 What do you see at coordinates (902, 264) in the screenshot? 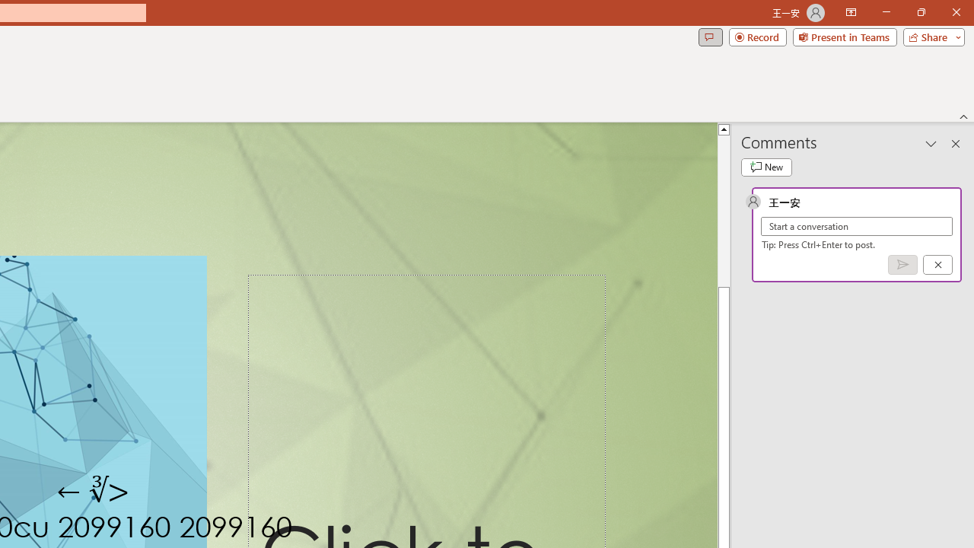
I see `Post comment (Ctrl + Enter)` at bounding box center [902, 264].